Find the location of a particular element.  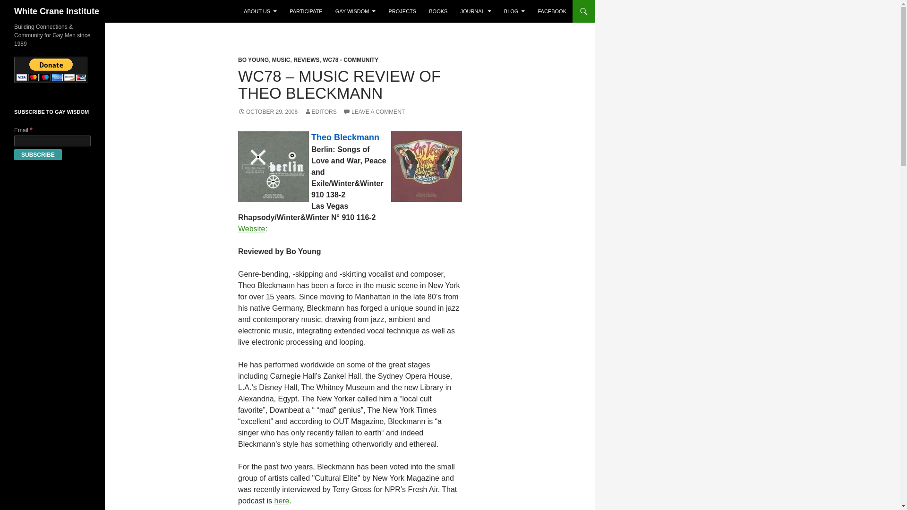

JOURNAL is located at coordinates (475, 11).